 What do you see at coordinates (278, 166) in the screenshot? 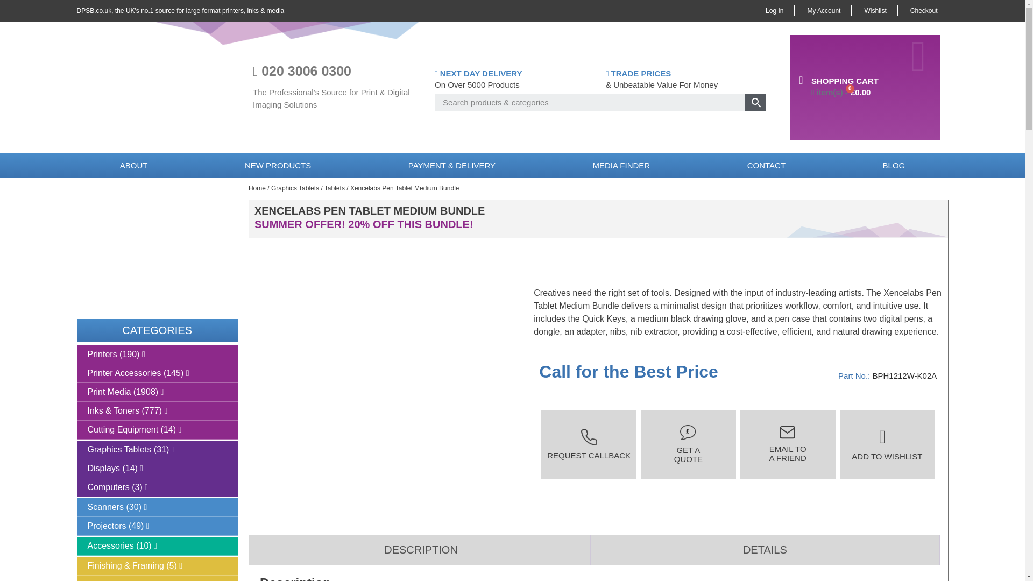
I see `NEW PRODUCTS` at bounding box center [278, 166].